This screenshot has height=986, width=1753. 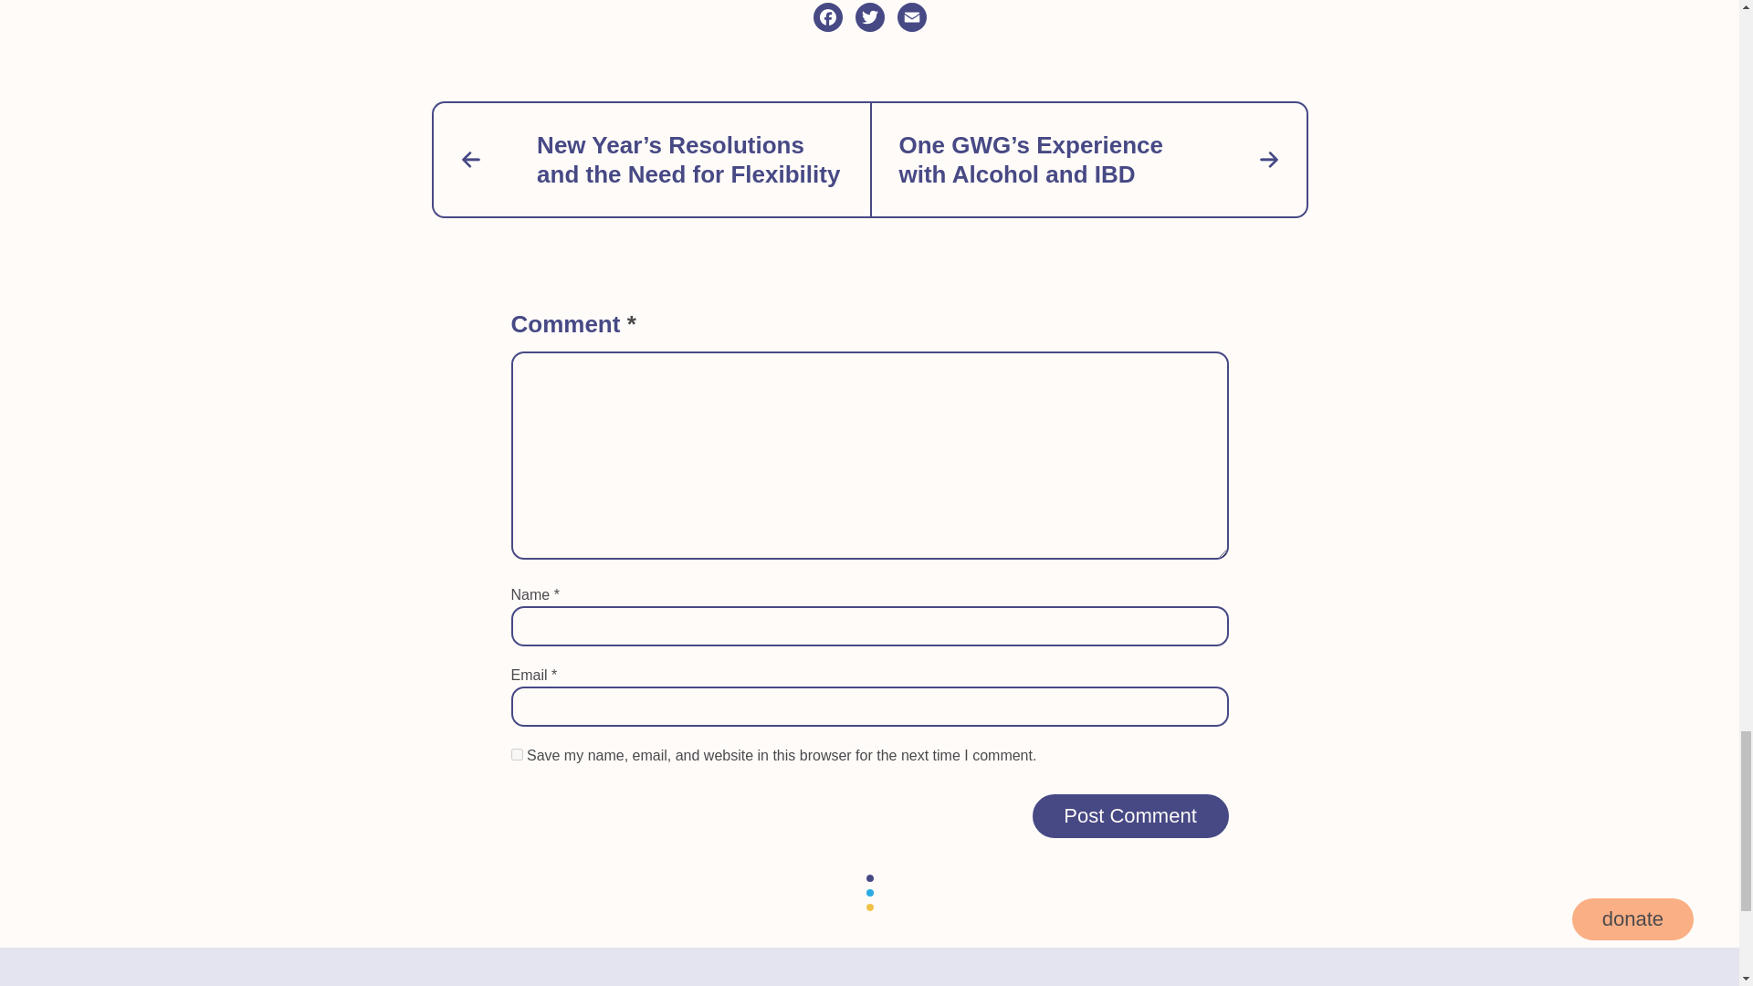 I want to click on yes, so click(x=517, y=754).